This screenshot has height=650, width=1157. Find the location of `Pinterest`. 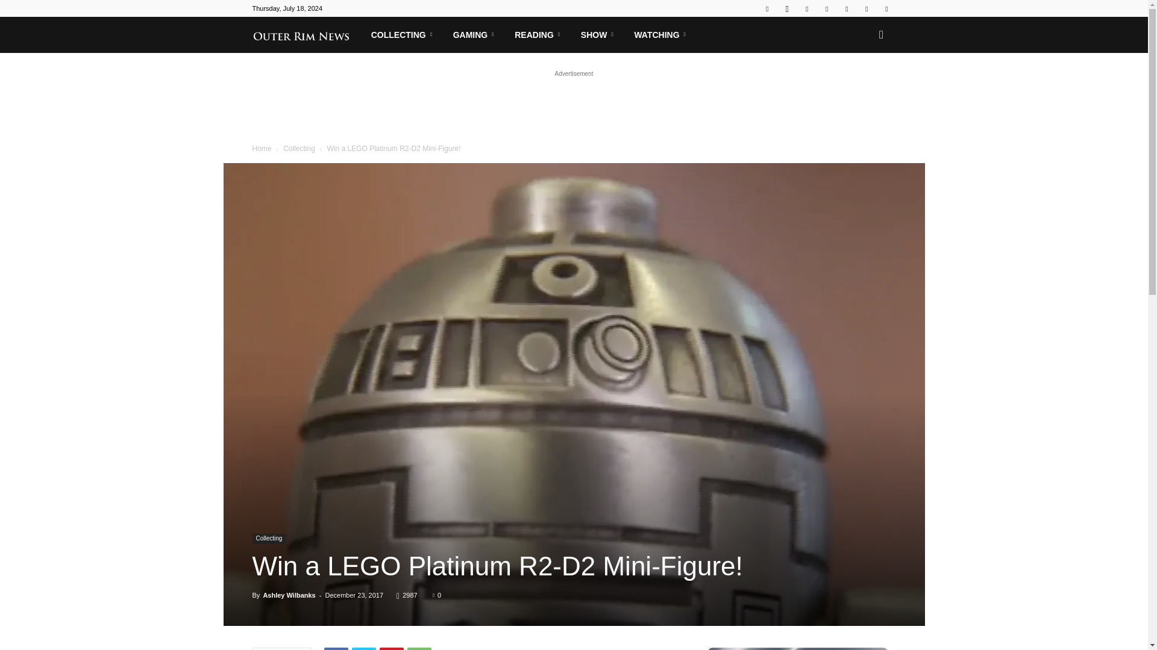

Pinterest is located at coordinates (827, 8).